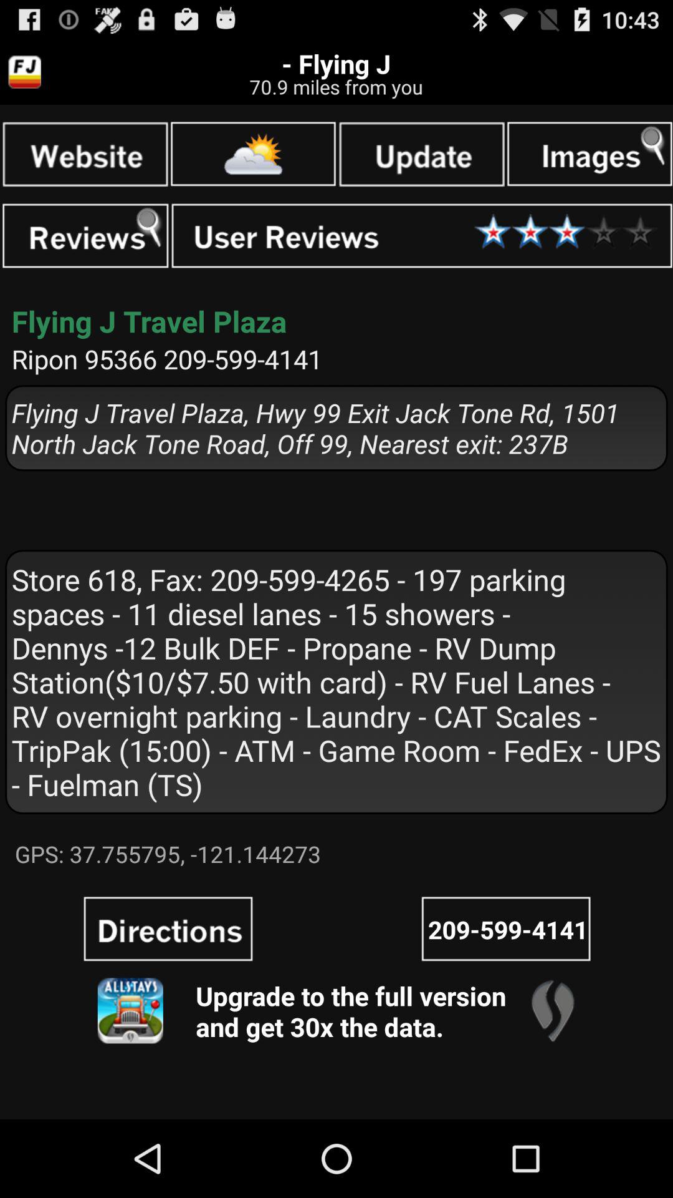 The image size is (673, 1198). Describe the element at coordinates (85, 153) in the screenshot. I see `click on website` at that location.